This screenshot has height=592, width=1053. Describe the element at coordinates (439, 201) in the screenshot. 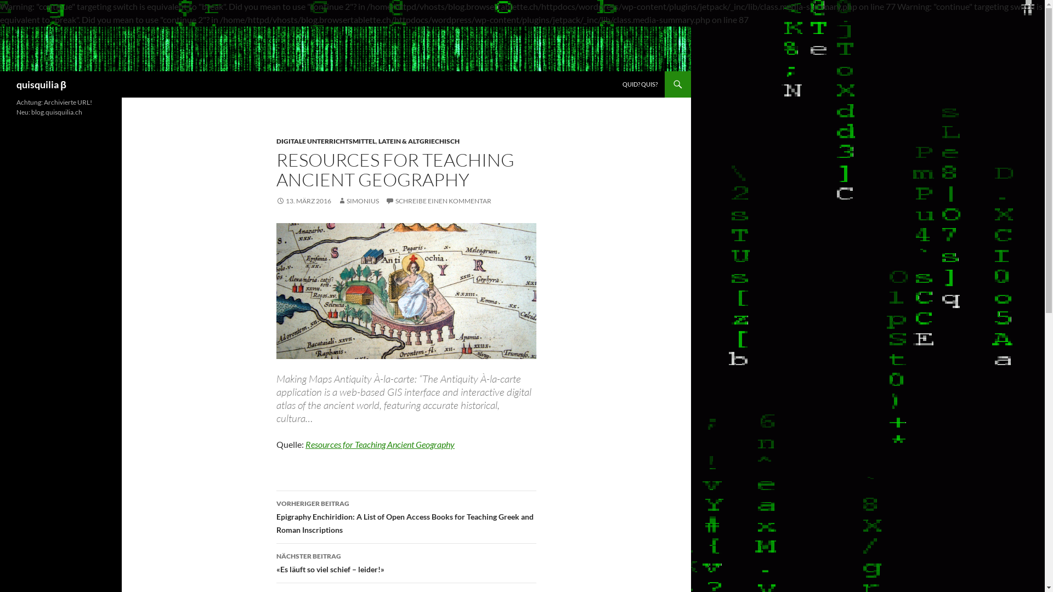

I see `SCHREIBE EINEN KOMMENTAR` at that location.